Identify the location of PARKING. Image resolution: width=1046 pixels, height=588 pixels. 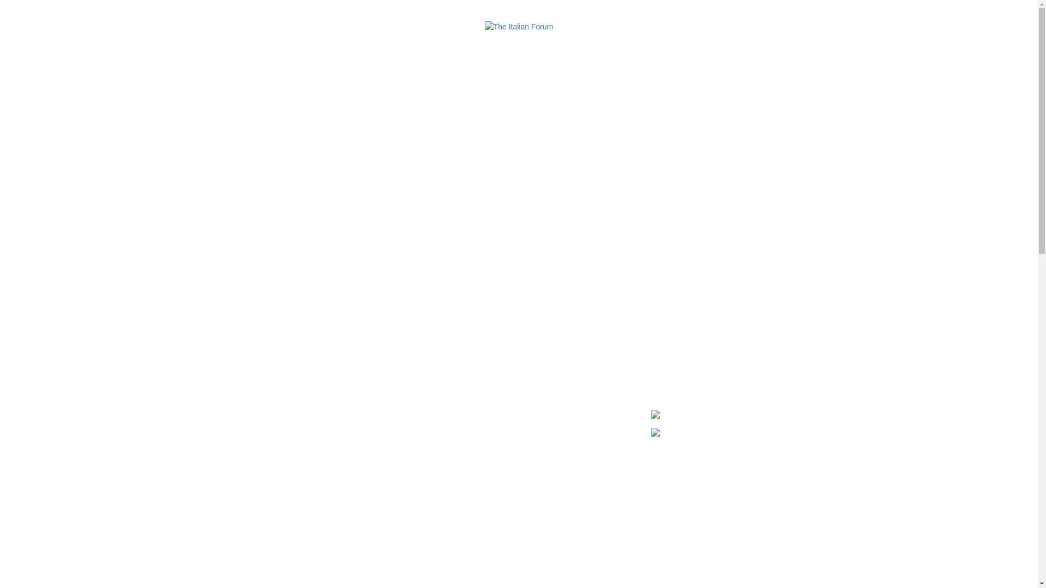
(714, 35).